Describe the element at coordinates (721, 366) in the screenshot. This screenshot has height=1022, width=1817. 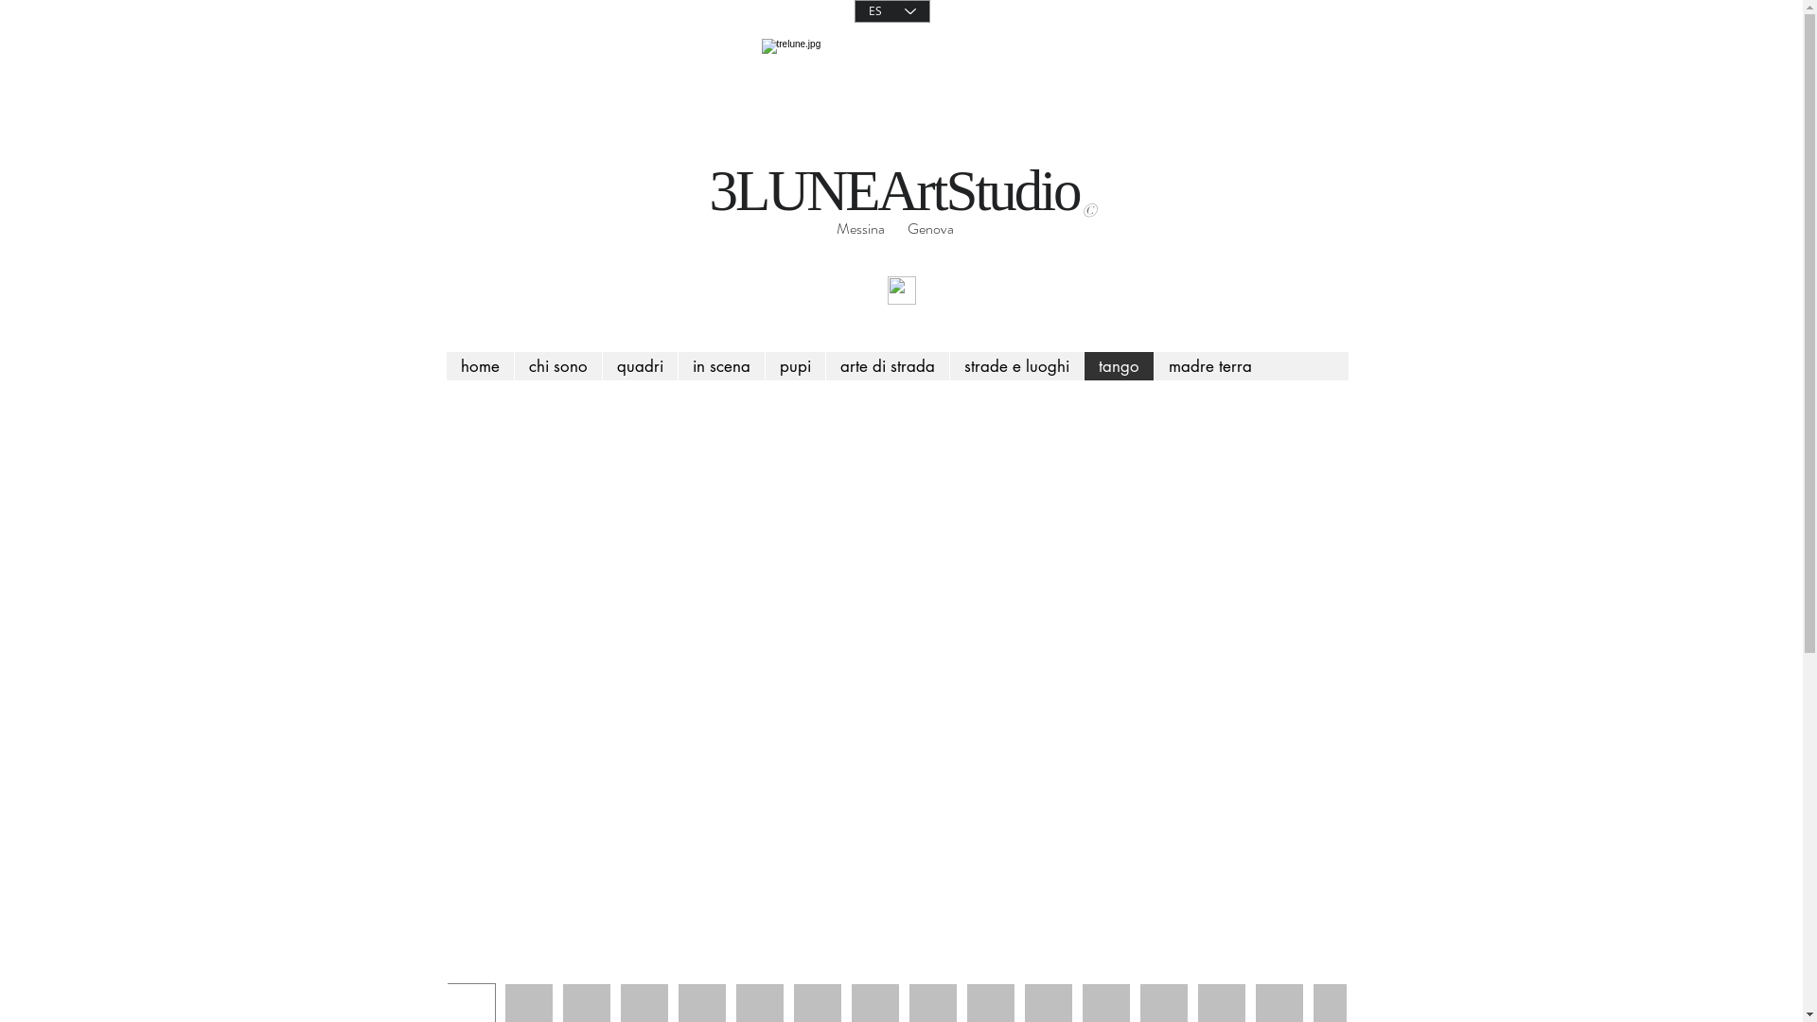
I see `in scena` at that location.